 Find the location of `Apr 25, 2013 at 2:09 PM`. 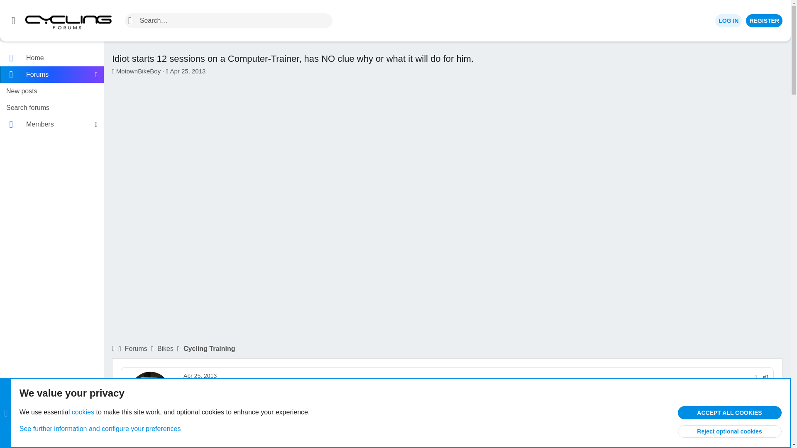

Apr 25, 2013 at 2:09 PM is located at coordinates (200, 375).